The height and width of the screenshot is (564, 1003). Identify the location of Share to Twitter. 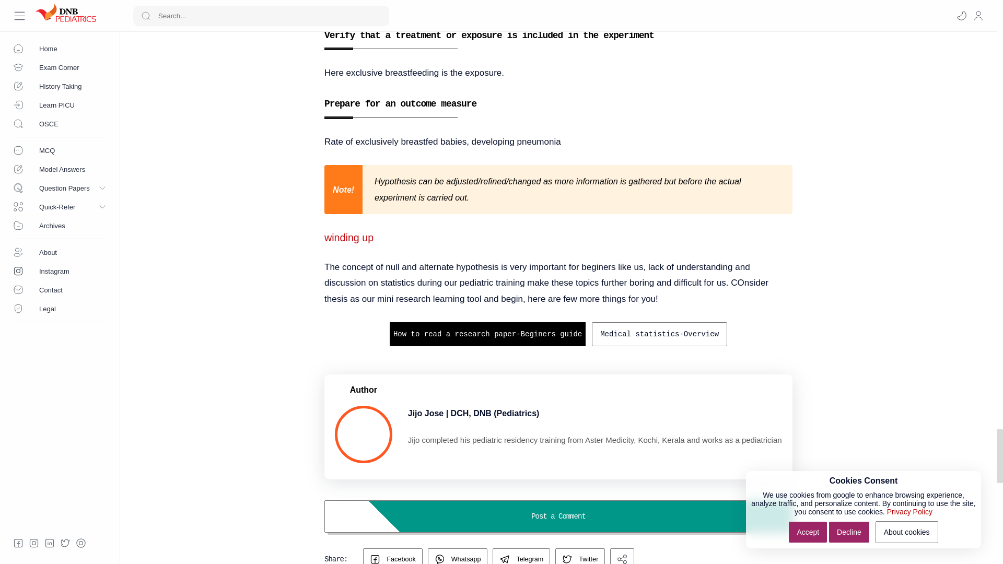
(580, 556).